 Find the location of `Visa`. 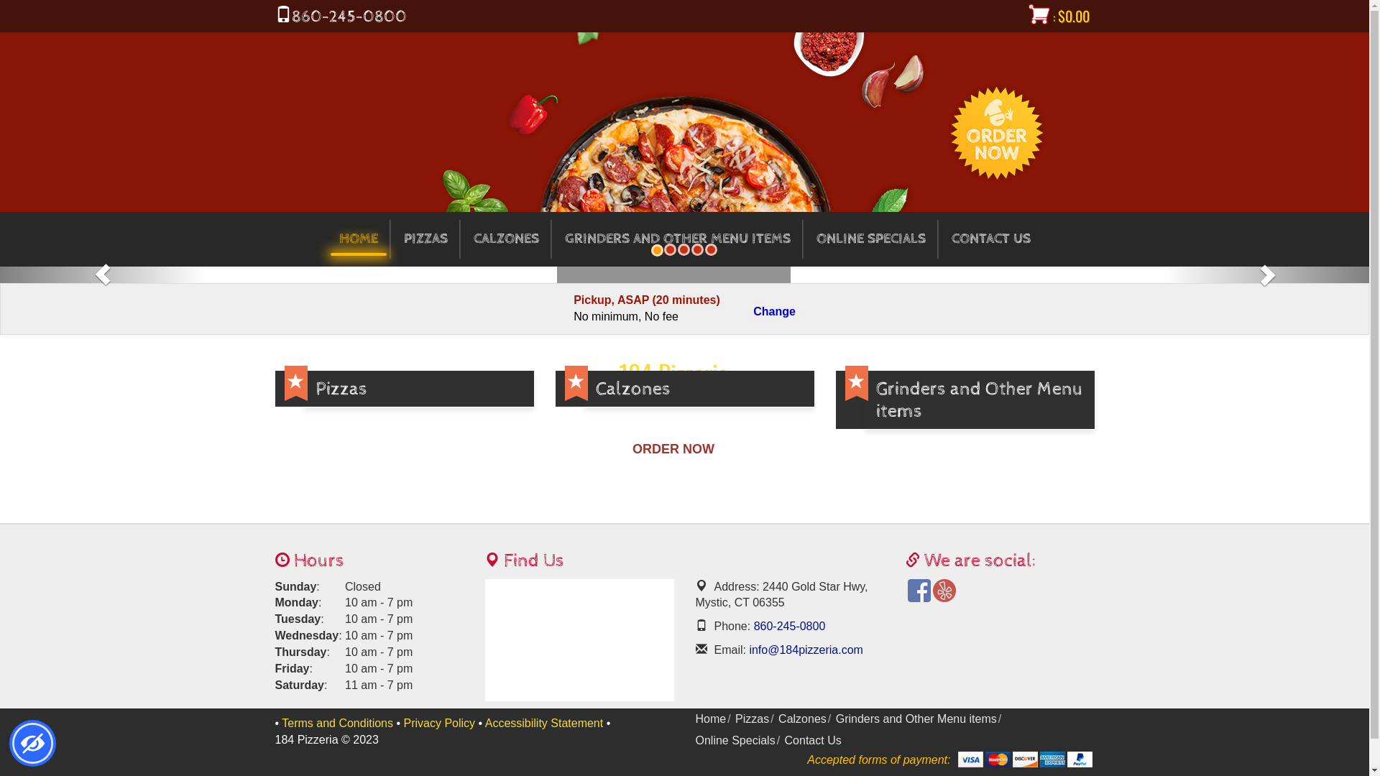

Visa is located at coordinates (970, 759).